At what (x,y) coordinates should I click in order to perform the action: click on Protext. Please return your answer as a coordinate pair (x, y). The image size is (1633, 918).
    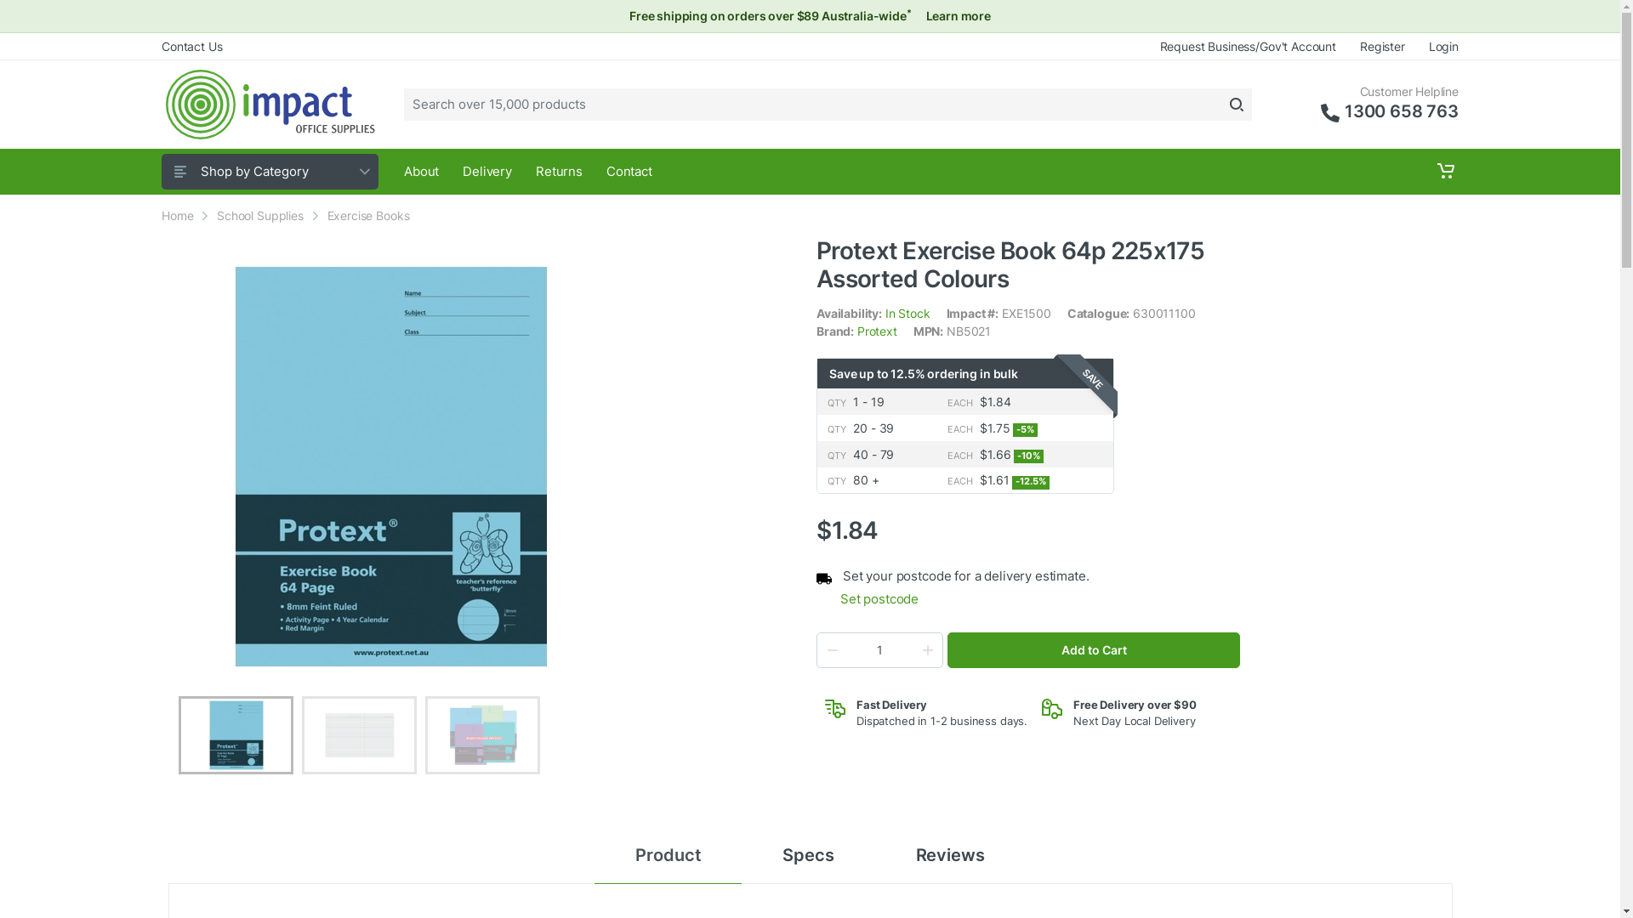
    Looking at the image, I should click on (878, 331).